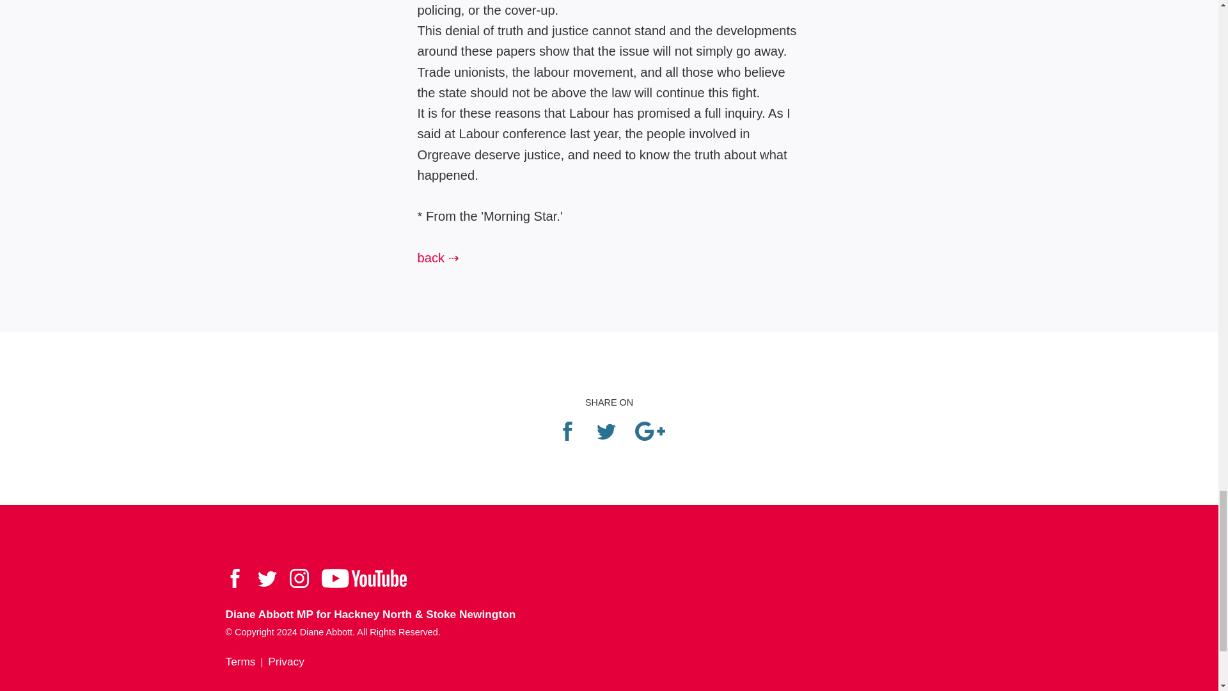 The width and height of the screenshot is (1228, 691). I want to click on Share on facebook, so click(567, 439).